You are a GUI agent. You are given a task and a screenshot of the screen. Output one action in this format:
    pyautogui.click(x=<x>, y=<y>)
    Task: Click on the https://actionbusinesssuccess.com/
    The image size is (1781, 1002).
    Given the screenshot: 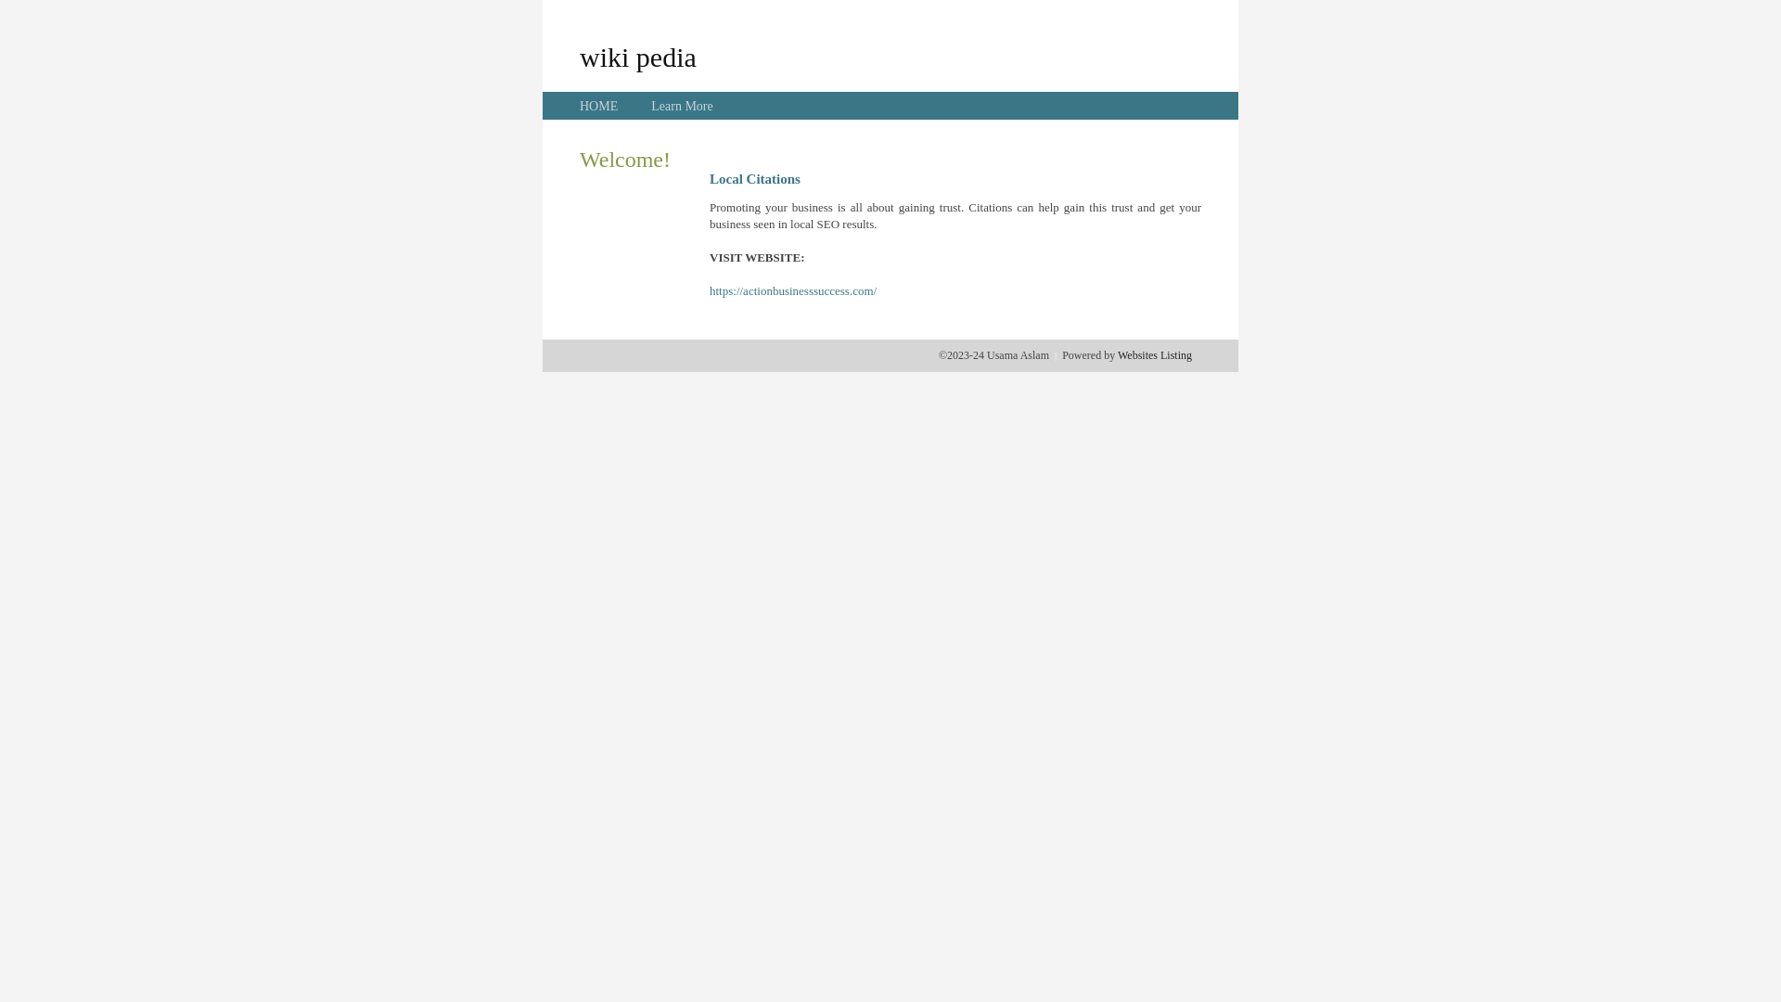 What is the action you would take?
    pyautogui.click(x=793, y=291)
    